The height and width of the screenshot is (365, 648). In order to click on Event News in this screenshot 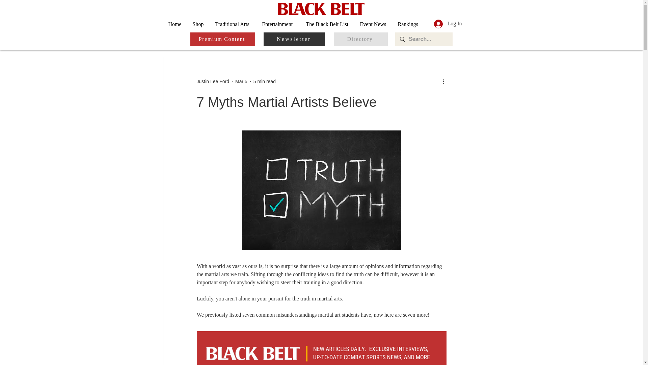, I will do `click(374, 24)`.